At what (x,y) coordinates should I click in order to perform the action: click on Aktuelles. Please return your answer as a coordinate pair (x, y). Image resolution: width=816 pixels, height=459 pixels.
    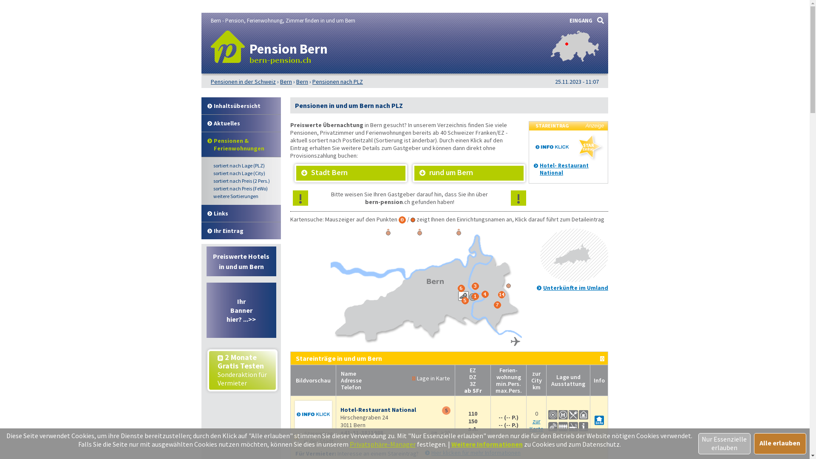
    Looking at the image, I should click on (241, 123).